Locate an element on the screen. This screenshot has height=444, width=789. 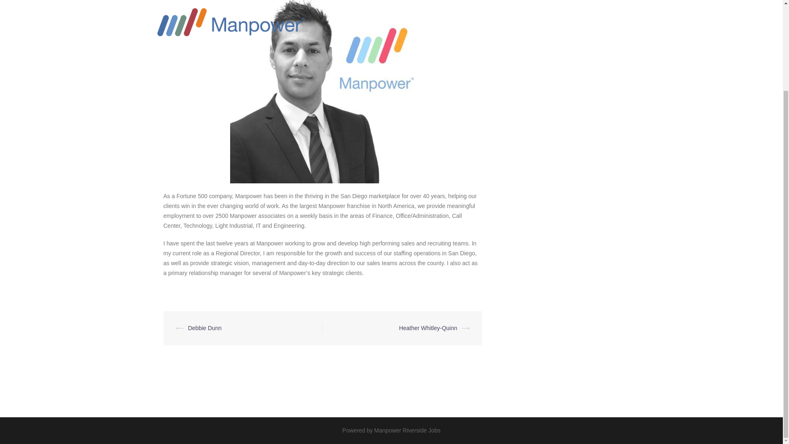
Powered by Manpower Riverside Jobs is located at coordinates (391, 430).